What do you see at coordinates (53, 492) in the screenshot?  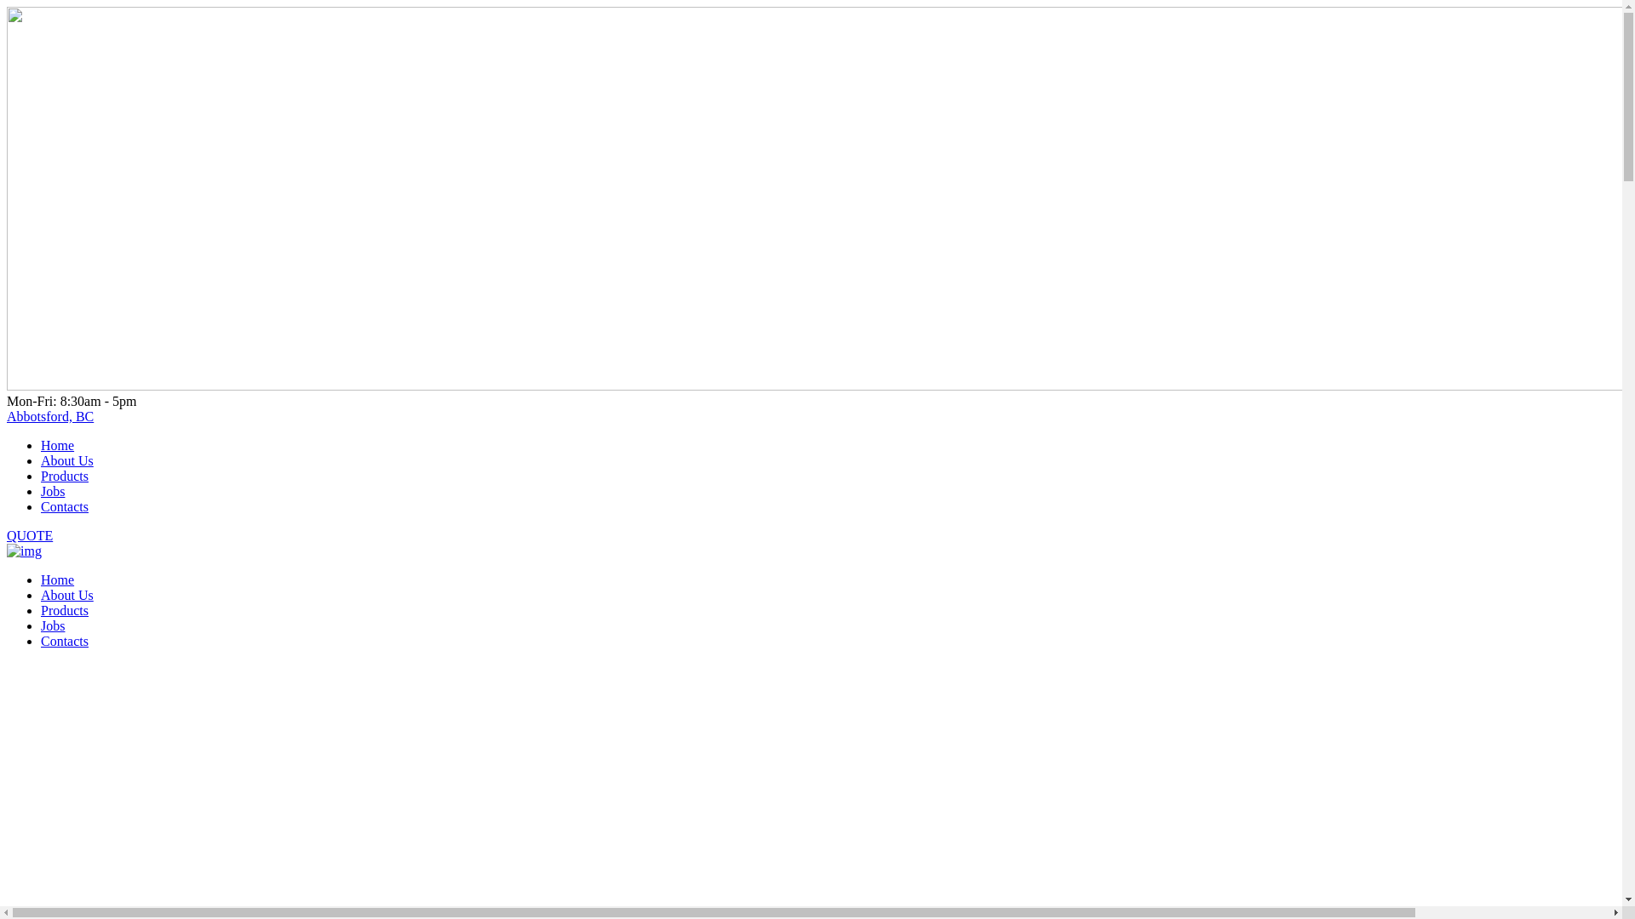 I see `Jobs` at bounding box center [53, 492].